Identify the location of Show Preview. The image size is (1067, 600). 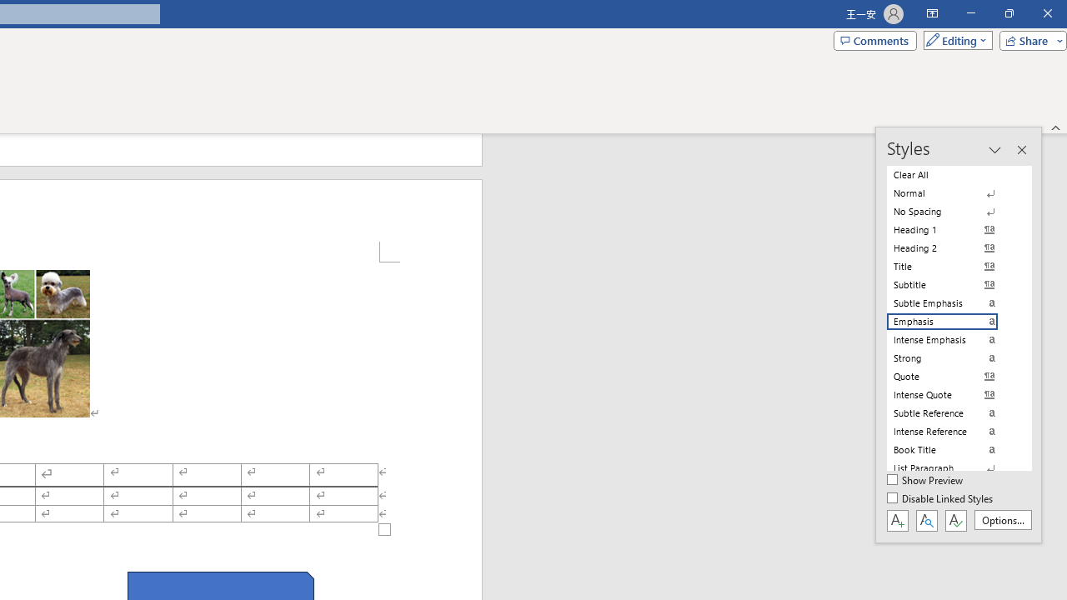
(925, 481).